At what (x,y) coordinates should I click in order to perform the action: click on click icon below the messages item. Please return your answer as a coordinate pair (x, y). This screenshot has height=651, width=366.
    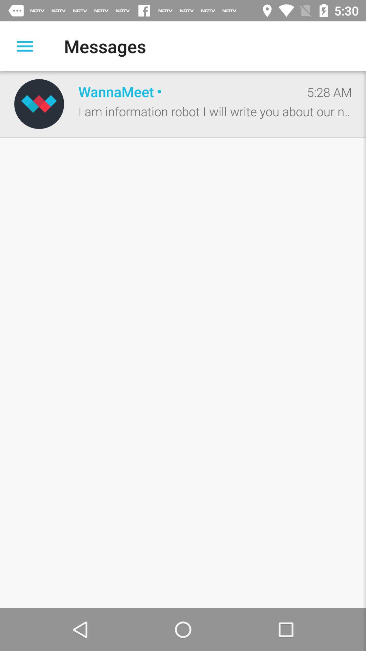
    Looking at the image, I should click on (185, 92).